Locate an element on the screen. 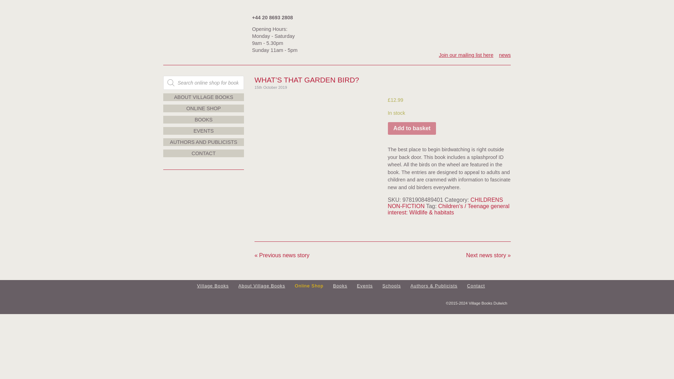 This screenshot has width=674, height=379. Add to basket is located at coordinates (412, 128).